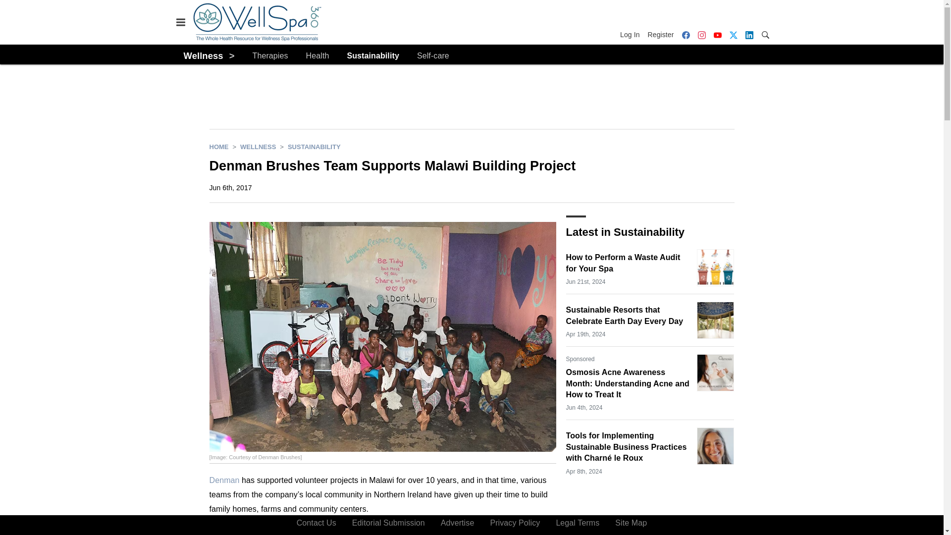  What do you see at coordinates (433, 56) in the screenshot?
I see `Self-care` at bounding box center [433, 56].